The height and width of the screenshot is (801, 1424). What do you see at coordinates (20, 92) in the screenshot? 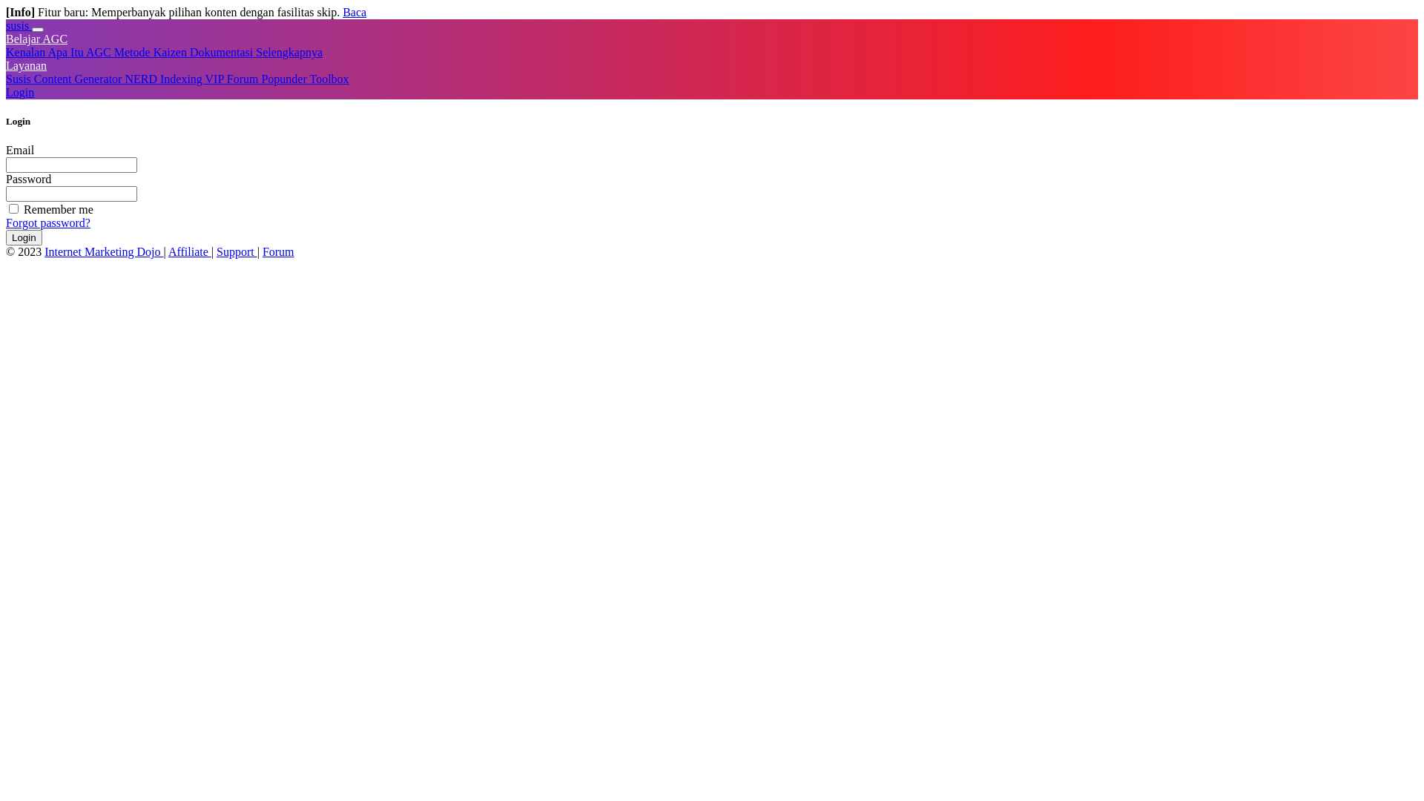
I see `Login` at bounding box center [20, 92].